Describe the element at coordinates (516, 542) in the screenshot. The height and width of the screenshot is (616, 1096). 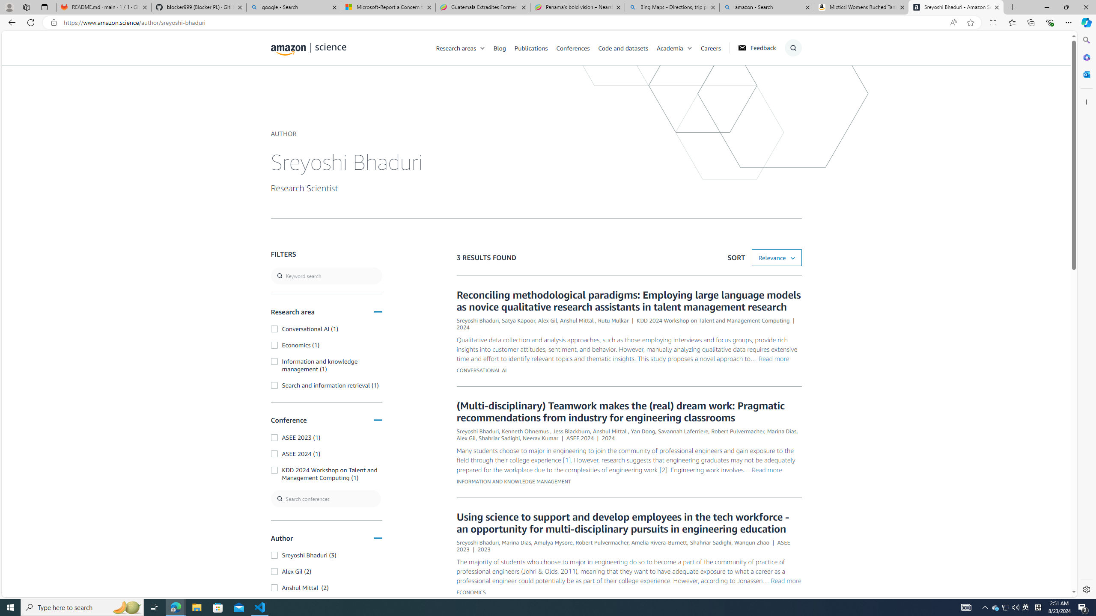
I see `Marina Dias` at that location.